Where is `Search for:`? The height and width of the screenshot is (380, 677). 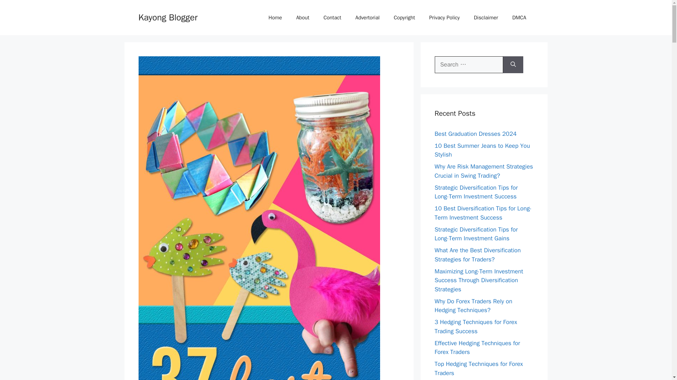 Search for: is located at coordinates (469, 65).